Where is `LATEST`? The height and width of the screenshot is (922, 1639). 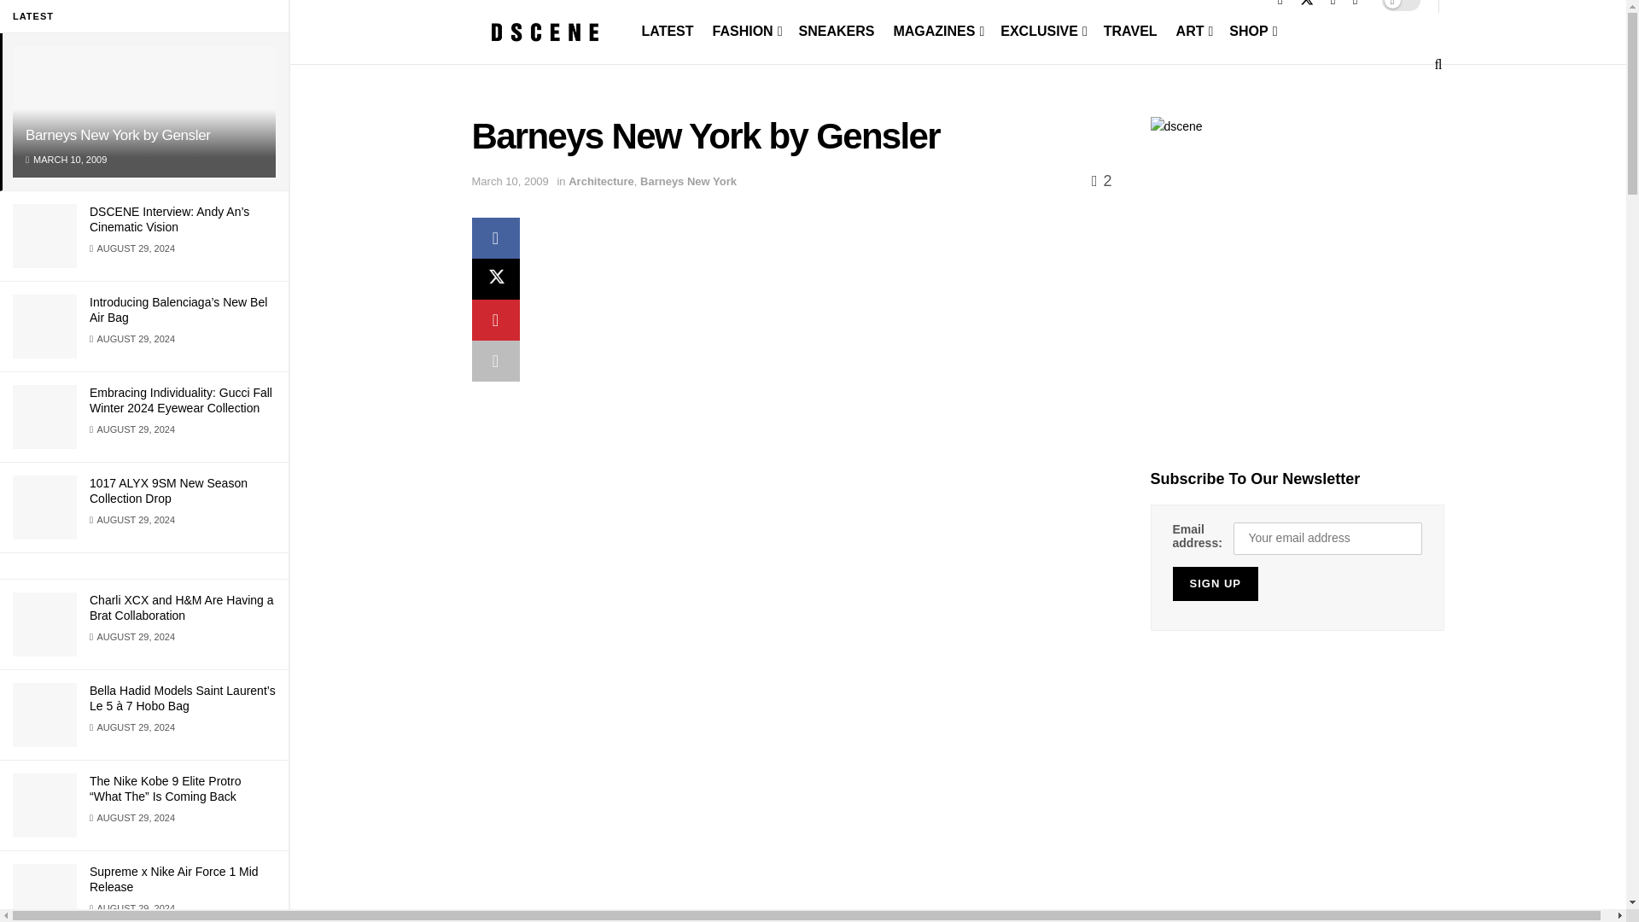 LATEST is located at coordinates (668, 31).